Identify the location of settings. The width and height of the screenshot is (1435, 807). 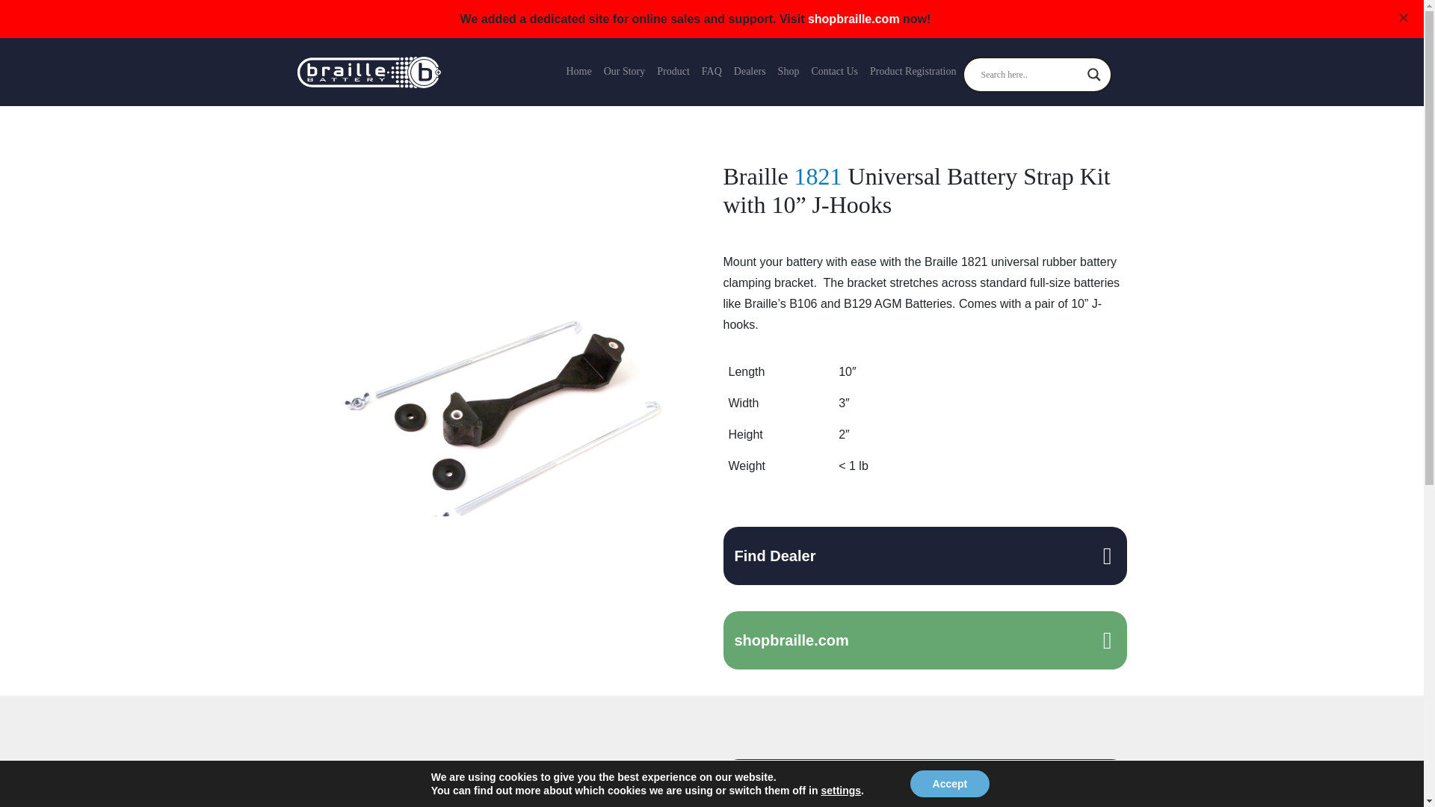
(841, 791).